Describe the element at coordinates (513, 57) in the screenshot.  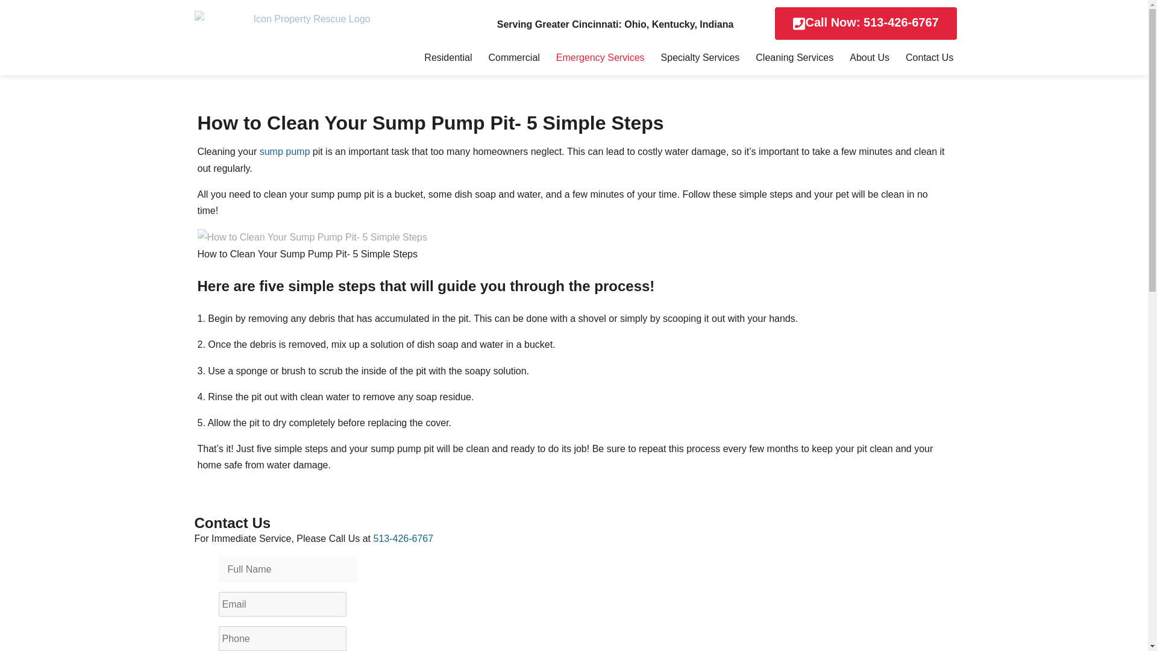
I see `Commercial` at that location.